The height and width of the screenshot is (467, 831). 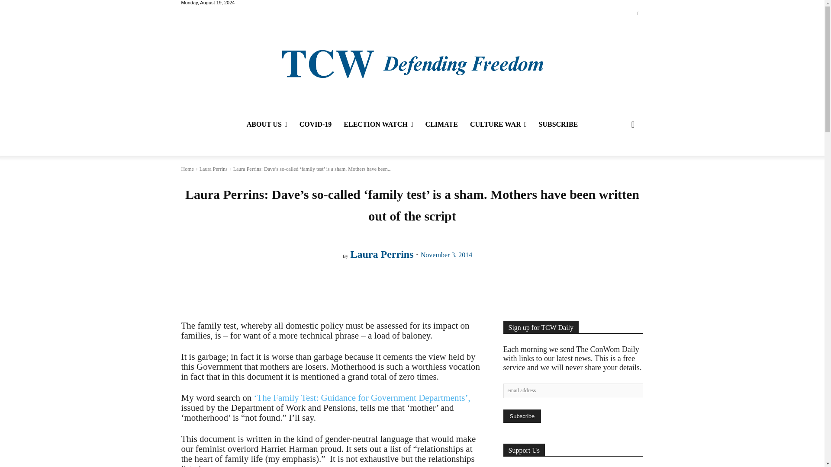 I want to click on Subscribe, so click(x=522, y=416).